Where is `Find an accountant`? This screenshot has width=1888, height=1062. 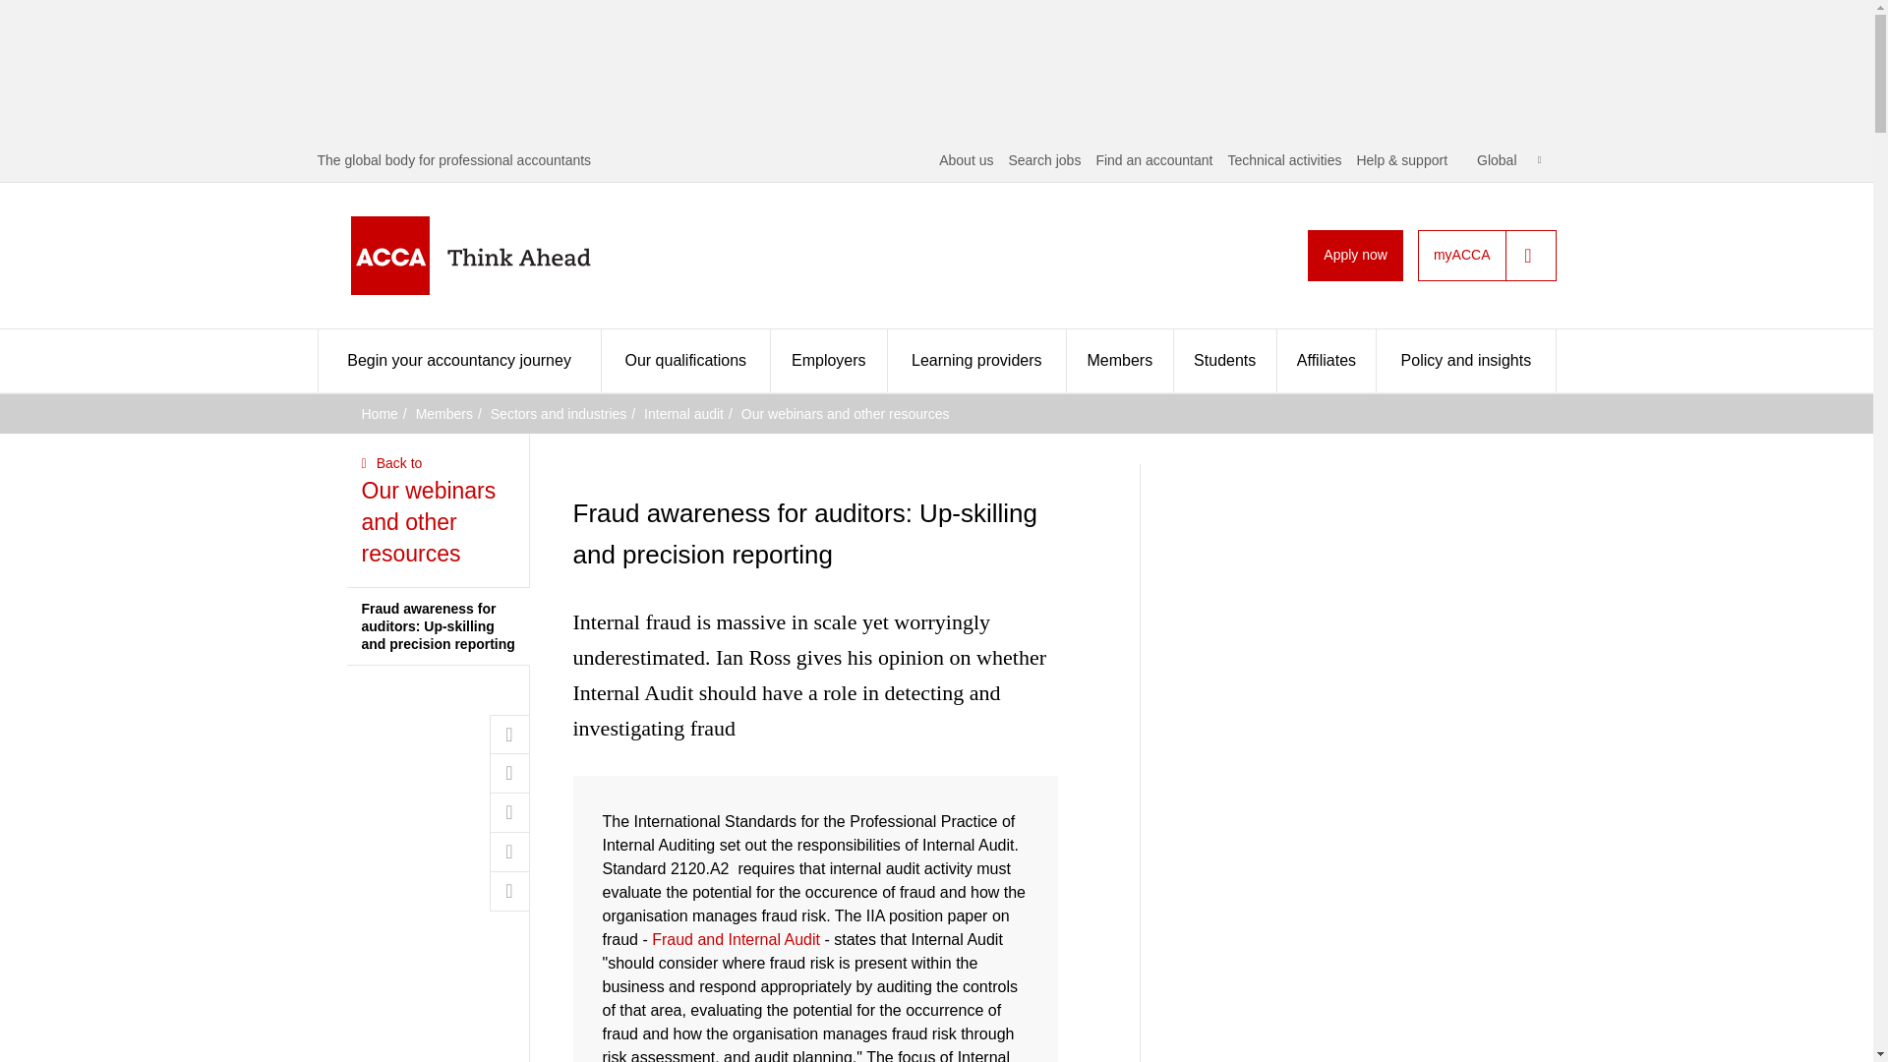 Find an accountant is located at coordinates (1152, 159).